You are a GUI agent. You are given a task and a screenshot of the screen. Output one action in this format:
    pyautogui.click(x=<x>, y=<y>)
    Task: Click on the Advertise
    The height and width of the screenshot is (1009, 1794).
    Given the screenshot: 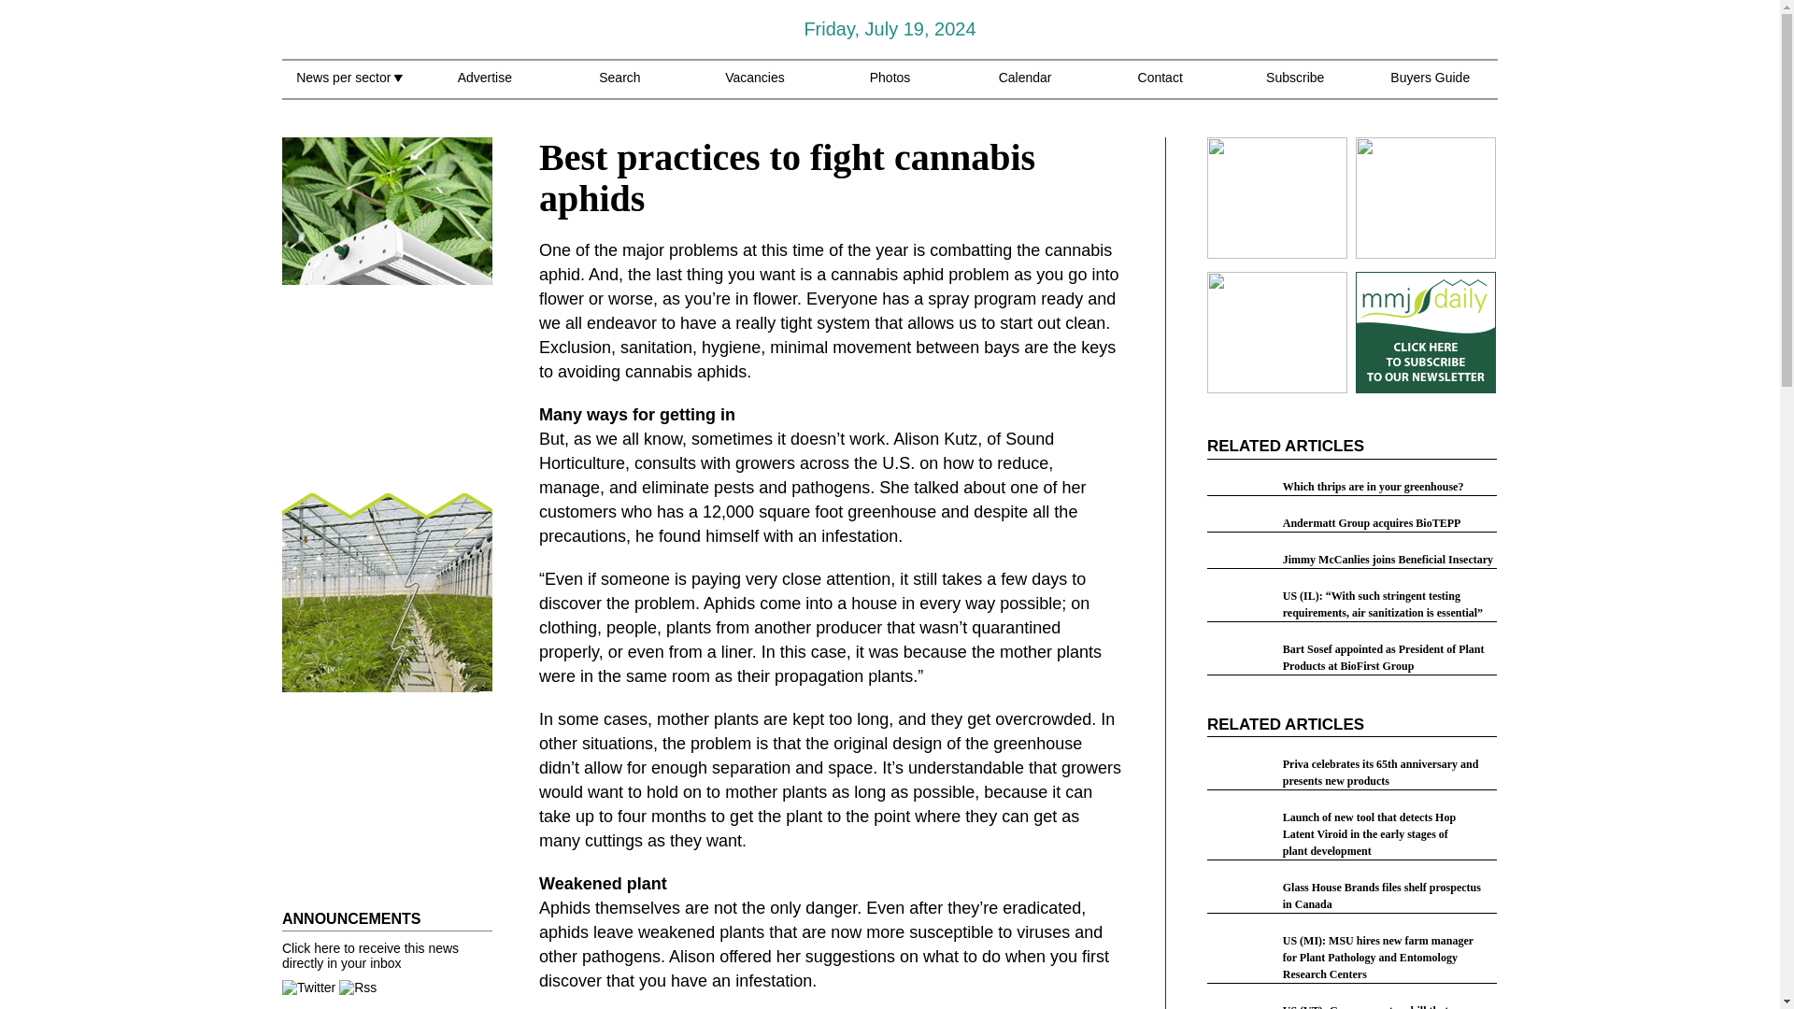 What is the action you would take?
    pyautogui.click(x=484, y=88)
    